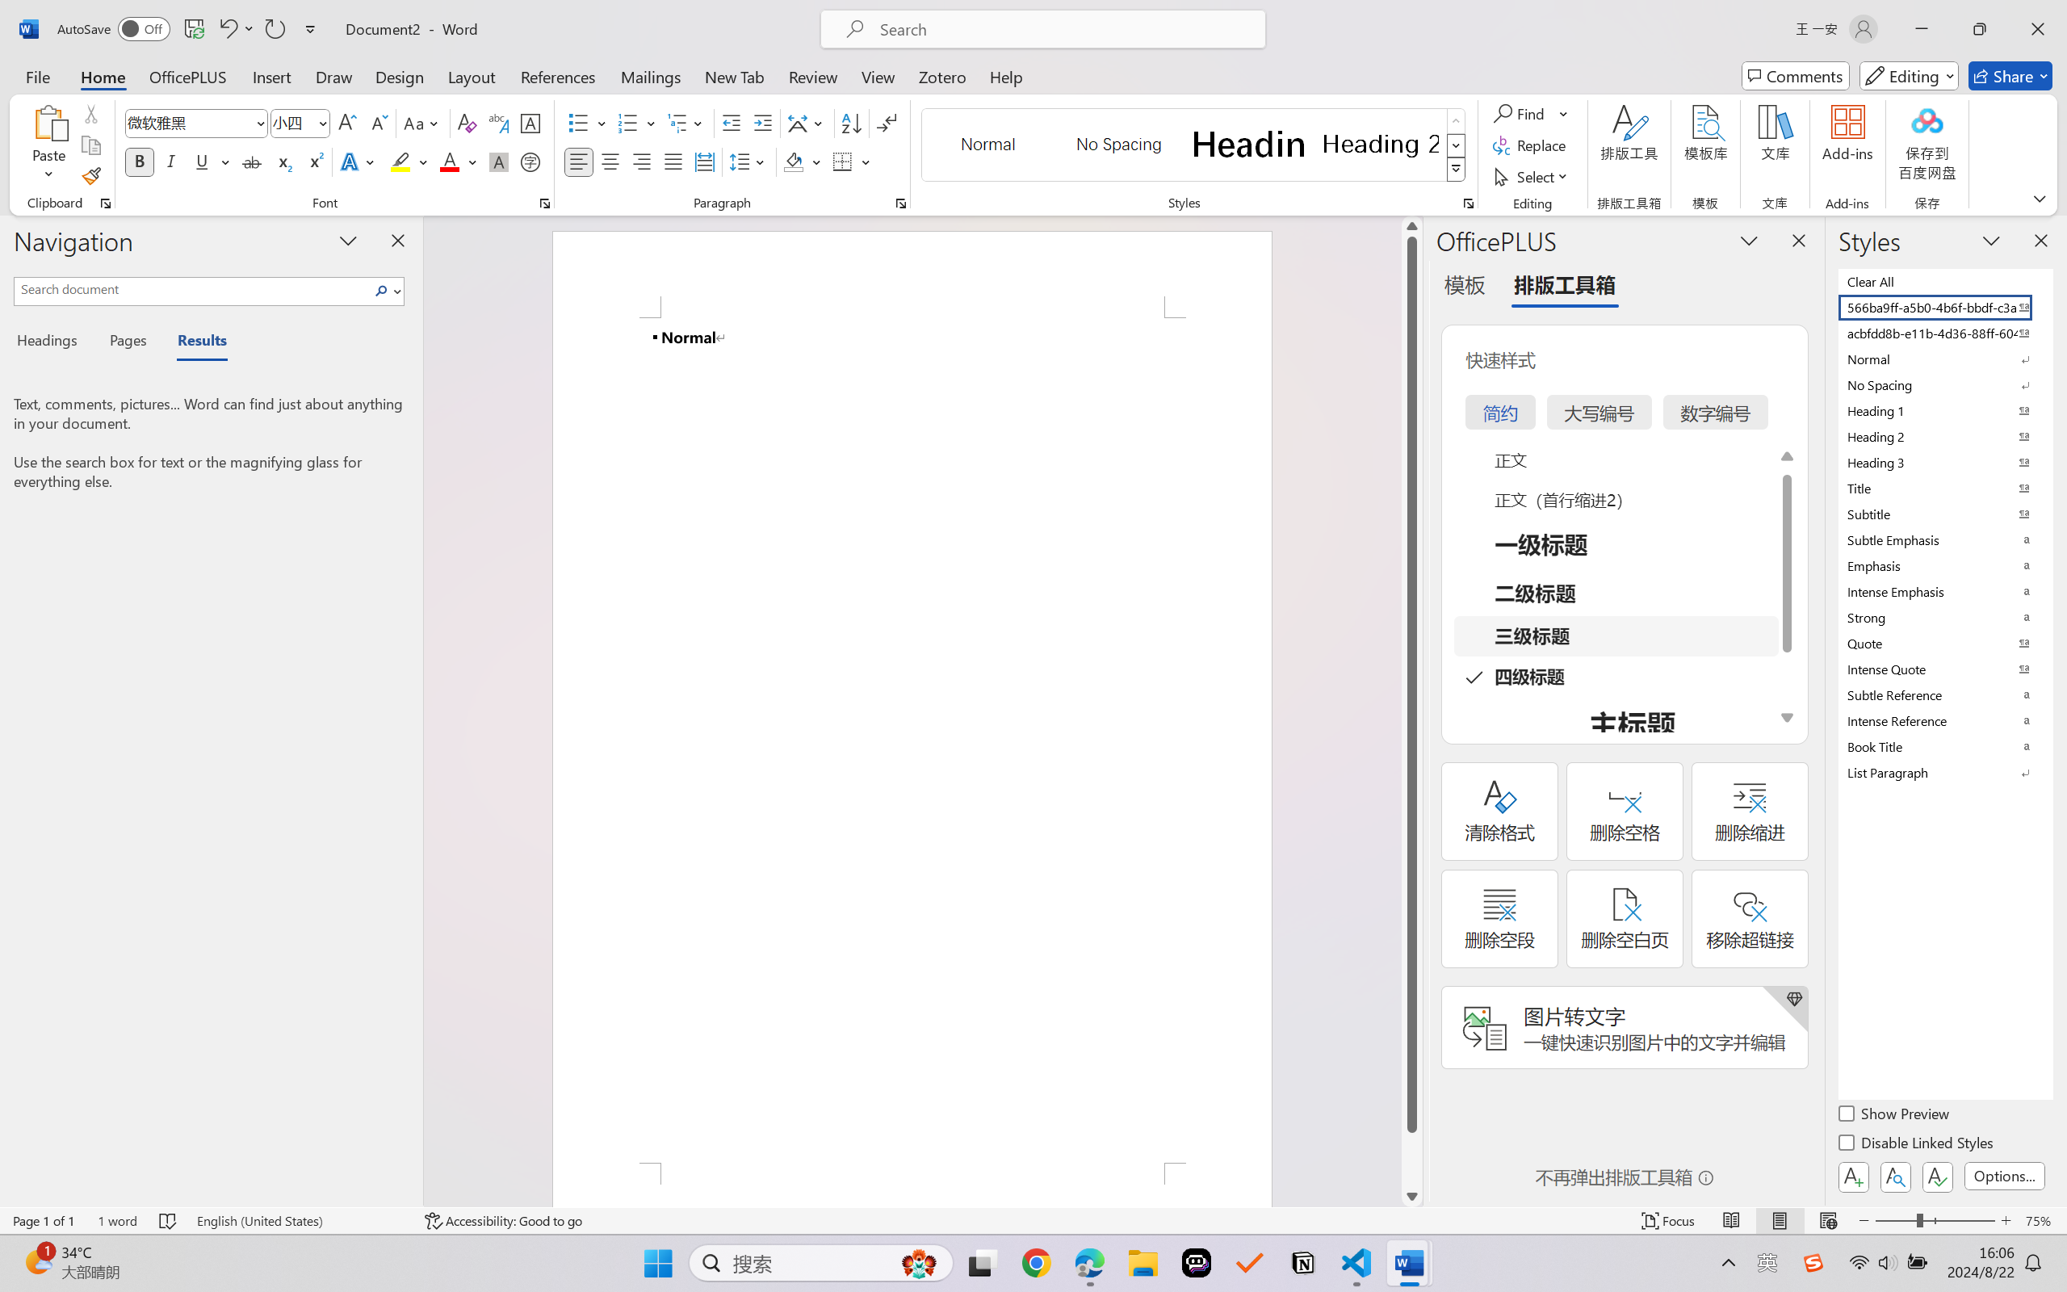  What do you see at coordinates (843, 161) in the screenshot?
I see `Borders` at bounding box center [843, 161].